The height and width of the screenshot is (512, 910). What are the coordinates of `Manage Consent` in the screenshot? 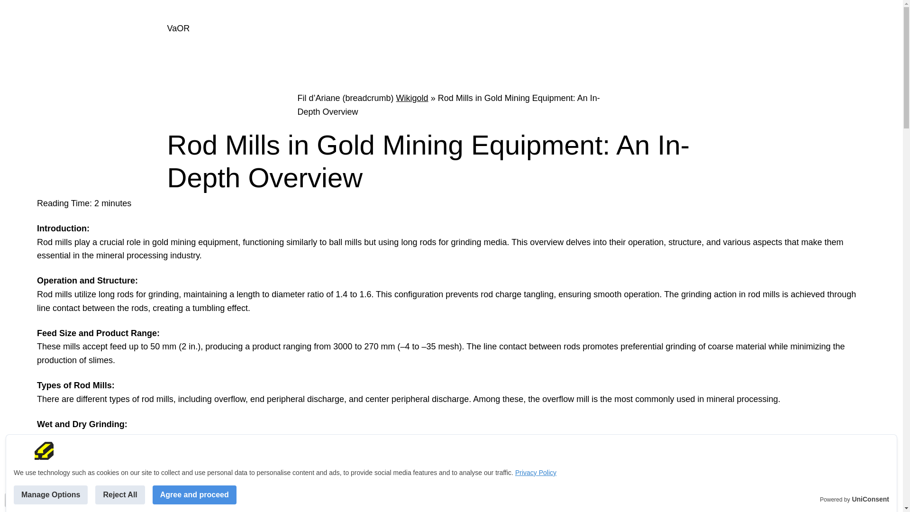 It's located at (11, 500).